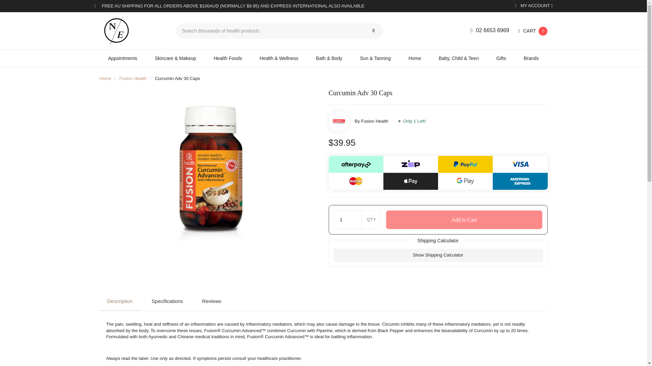  Describe the element at coordinates (122, 58) in the screenshot. I see `Appointments` at that location.